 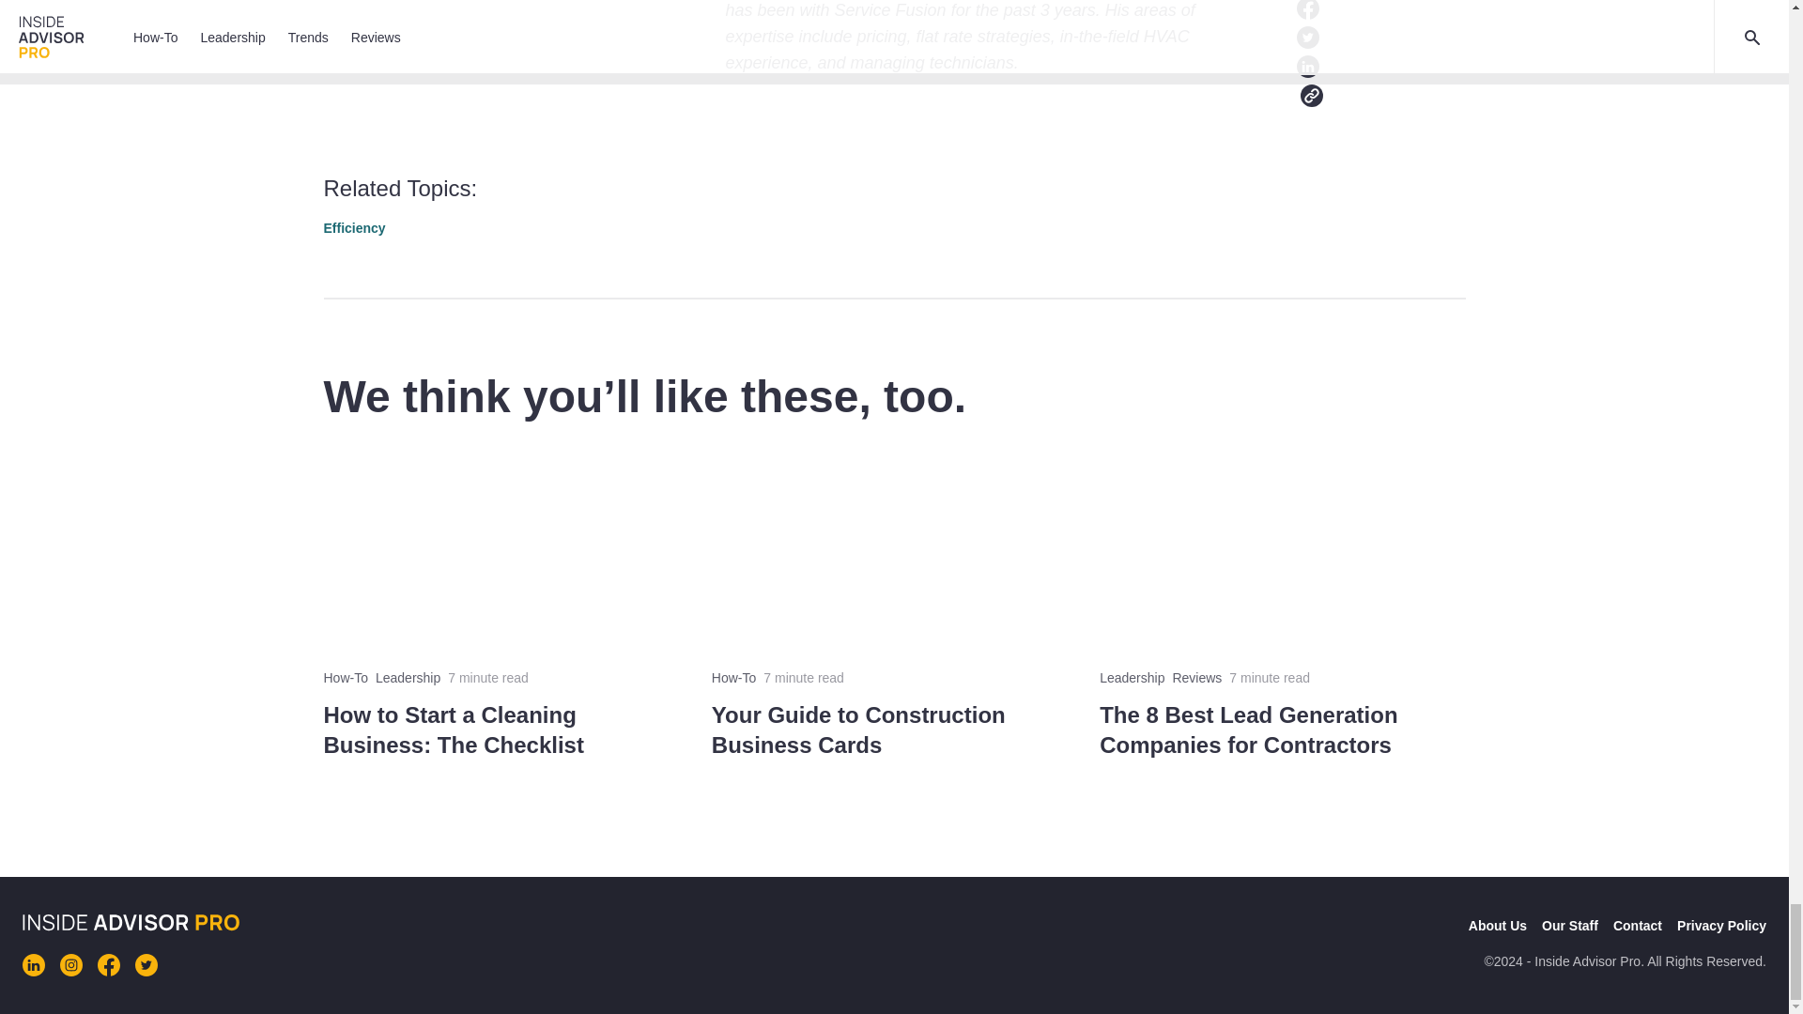 What do you see at coordinates (1420, 223) in the screenshot?
I see `LinkedIn` at bounding box center [1420, 223].